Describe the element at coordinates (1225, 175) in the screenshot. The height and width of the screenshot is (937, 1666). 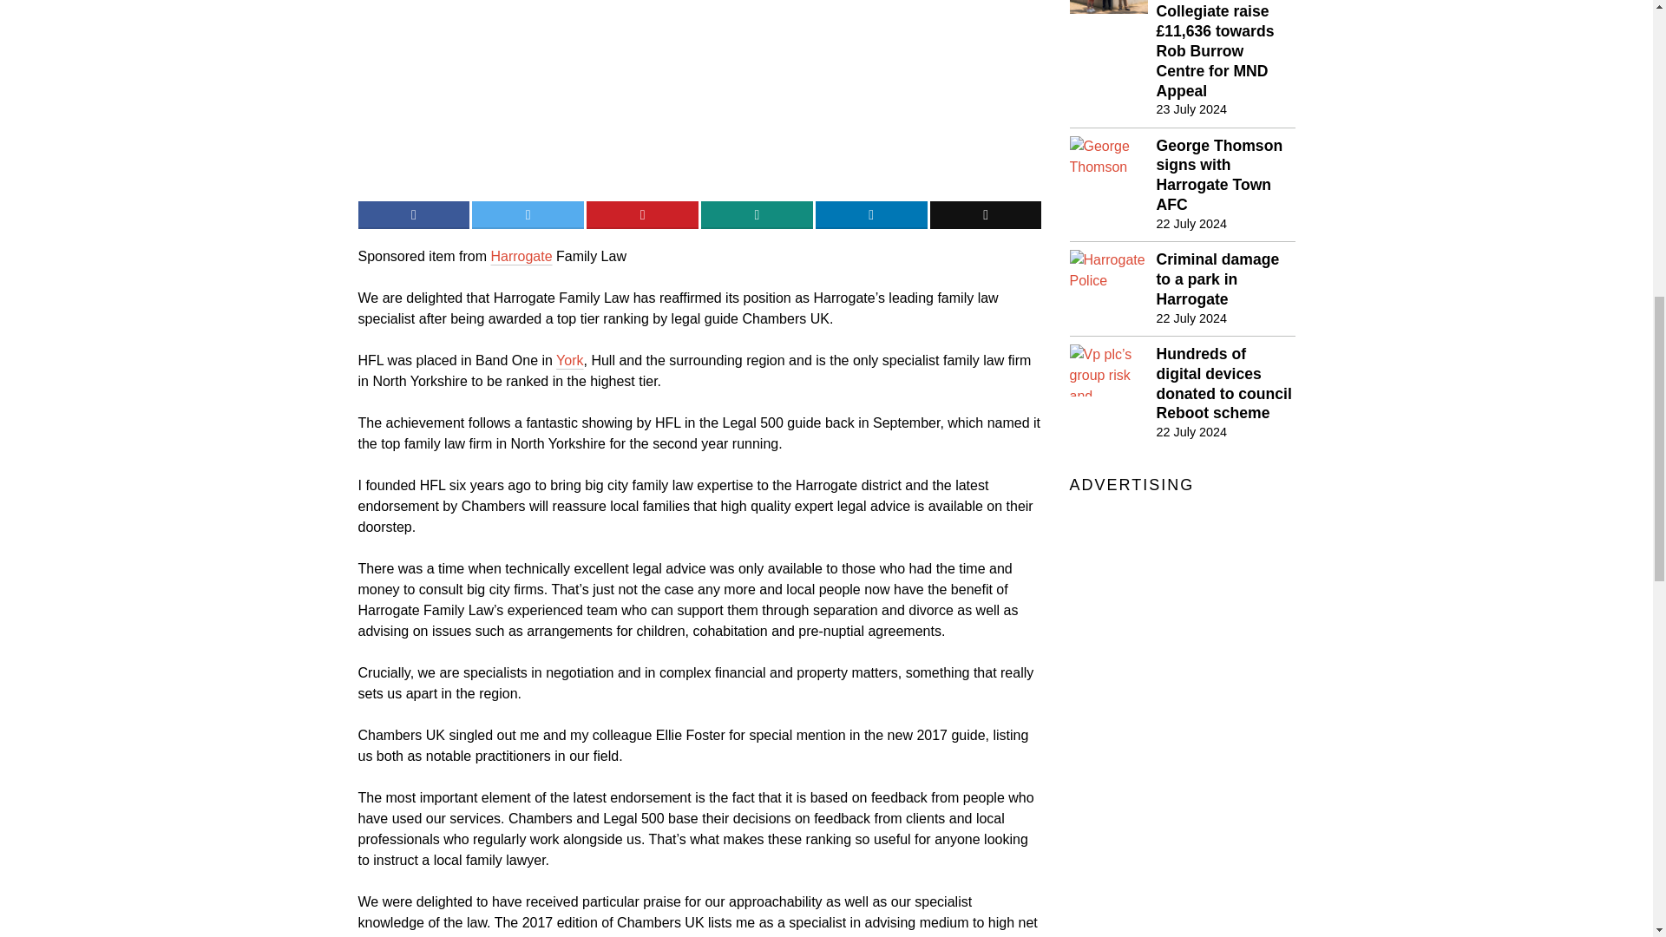
I see `Harrogate` at that location.